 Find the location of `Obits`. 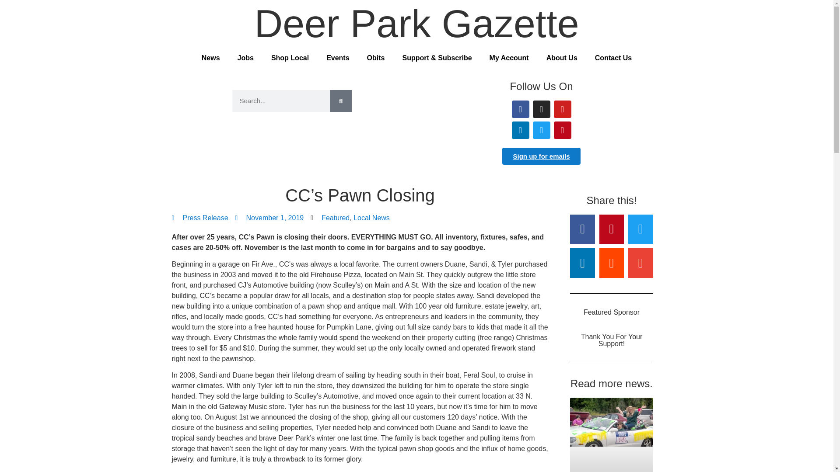

Obits is located at coordinates (376, 58).